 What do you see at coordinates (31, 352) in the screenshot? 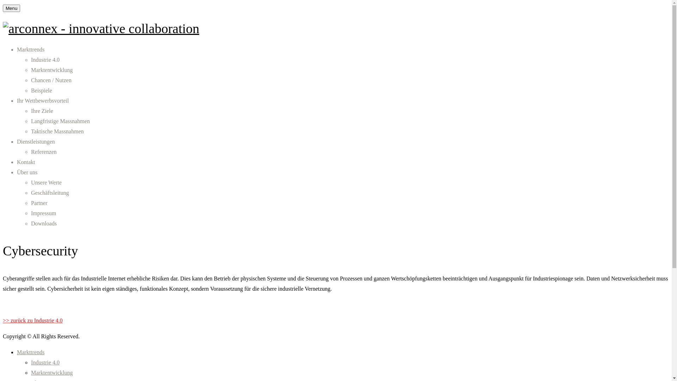
I see `Markttrends` at bounding box center [31, 352].